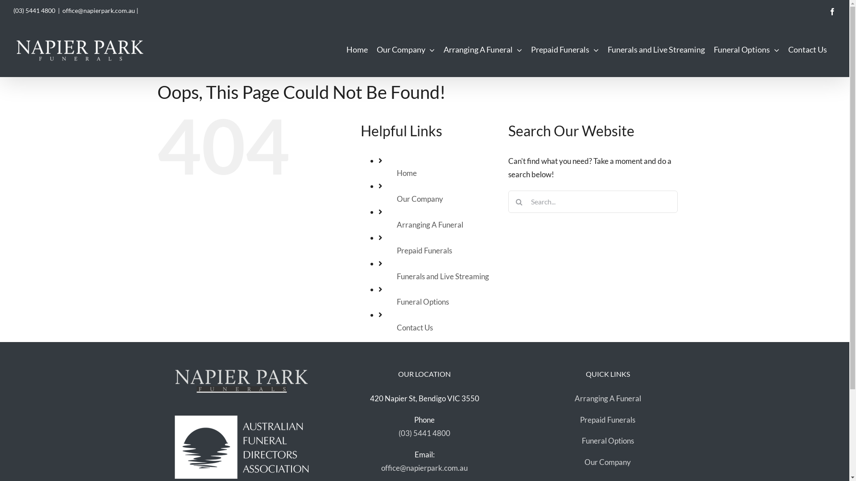 The image size is (856, 481). Describe the element at coordinates (424, 433) in the screenshot. I see `(03) 5441 4800` at that location.